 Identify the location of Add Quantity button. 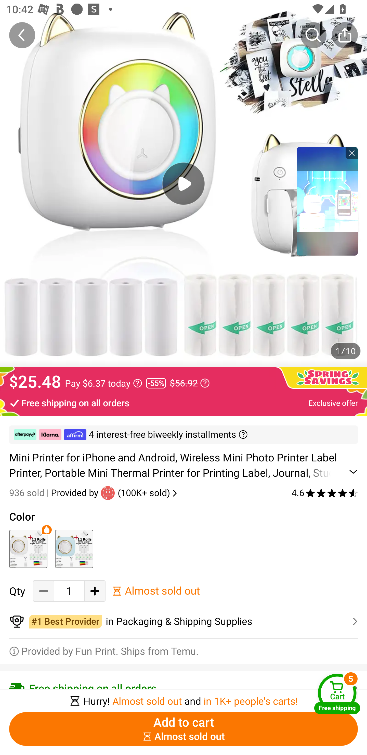
(95, 591).